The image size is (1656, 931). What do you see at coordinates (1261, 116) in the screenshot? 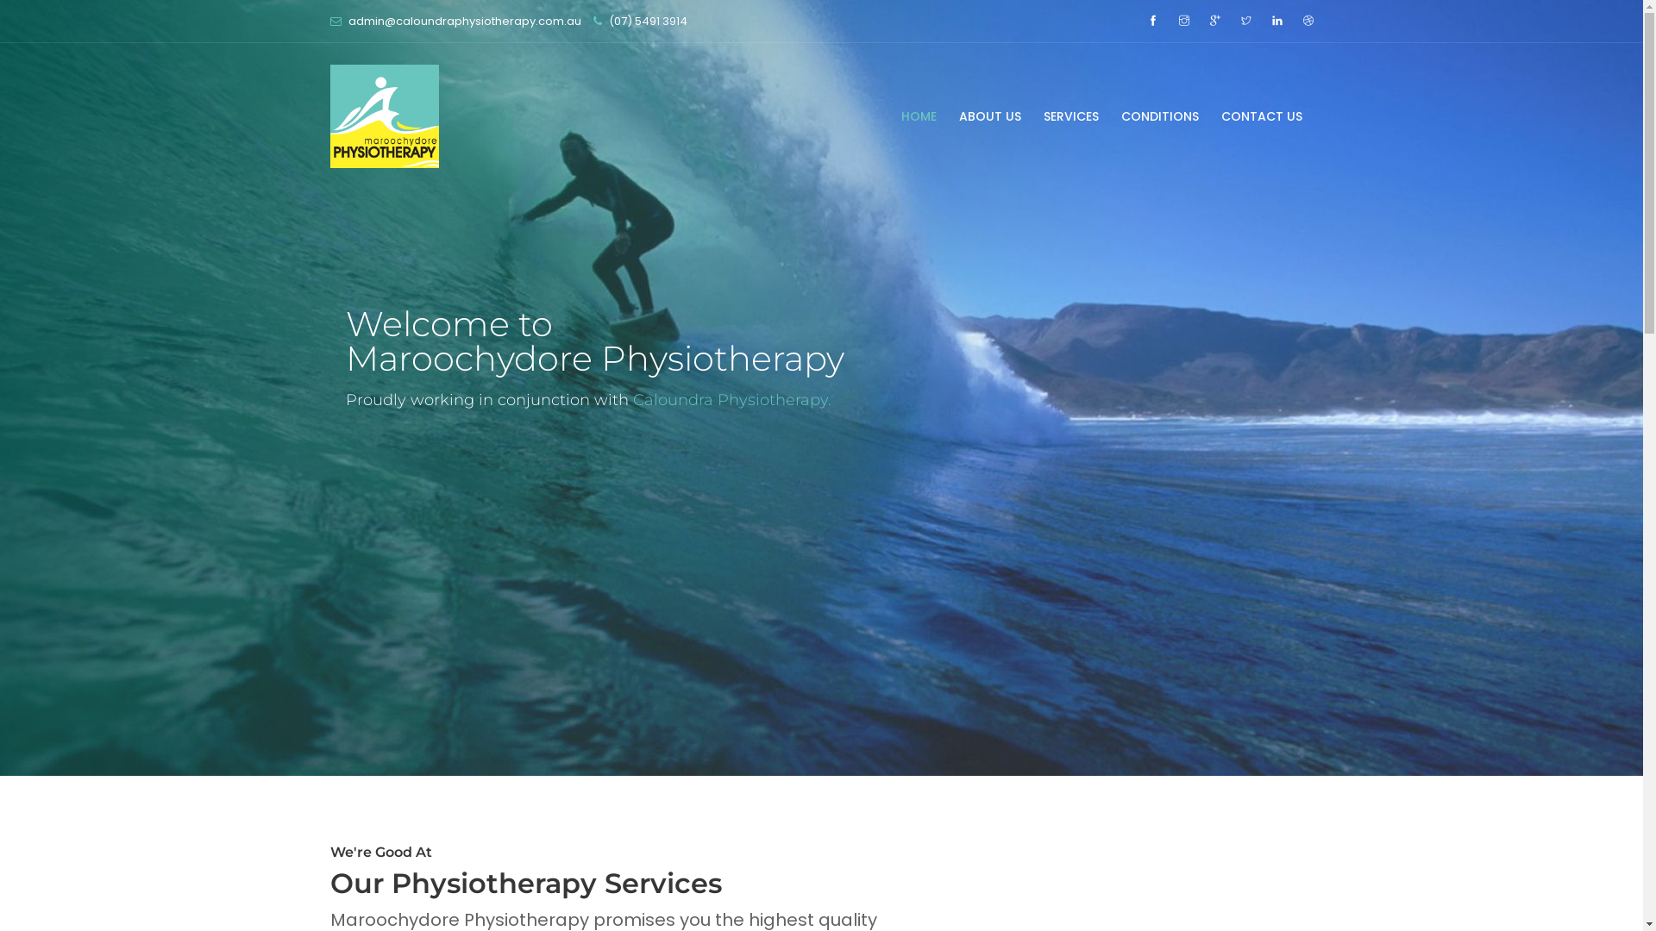
I see `CONTACT US` at bounding box center [1261, 116].